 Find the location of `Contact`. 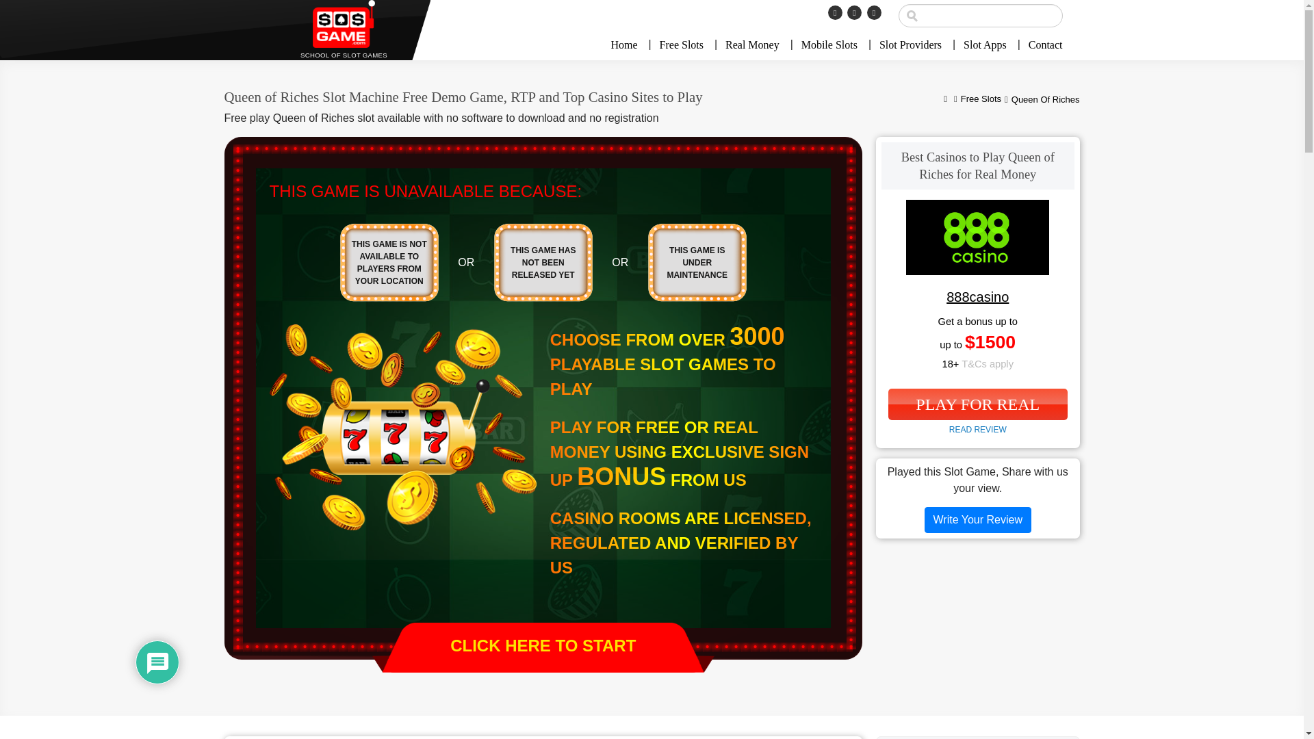

Contact is located at coordinates (1040, 45).